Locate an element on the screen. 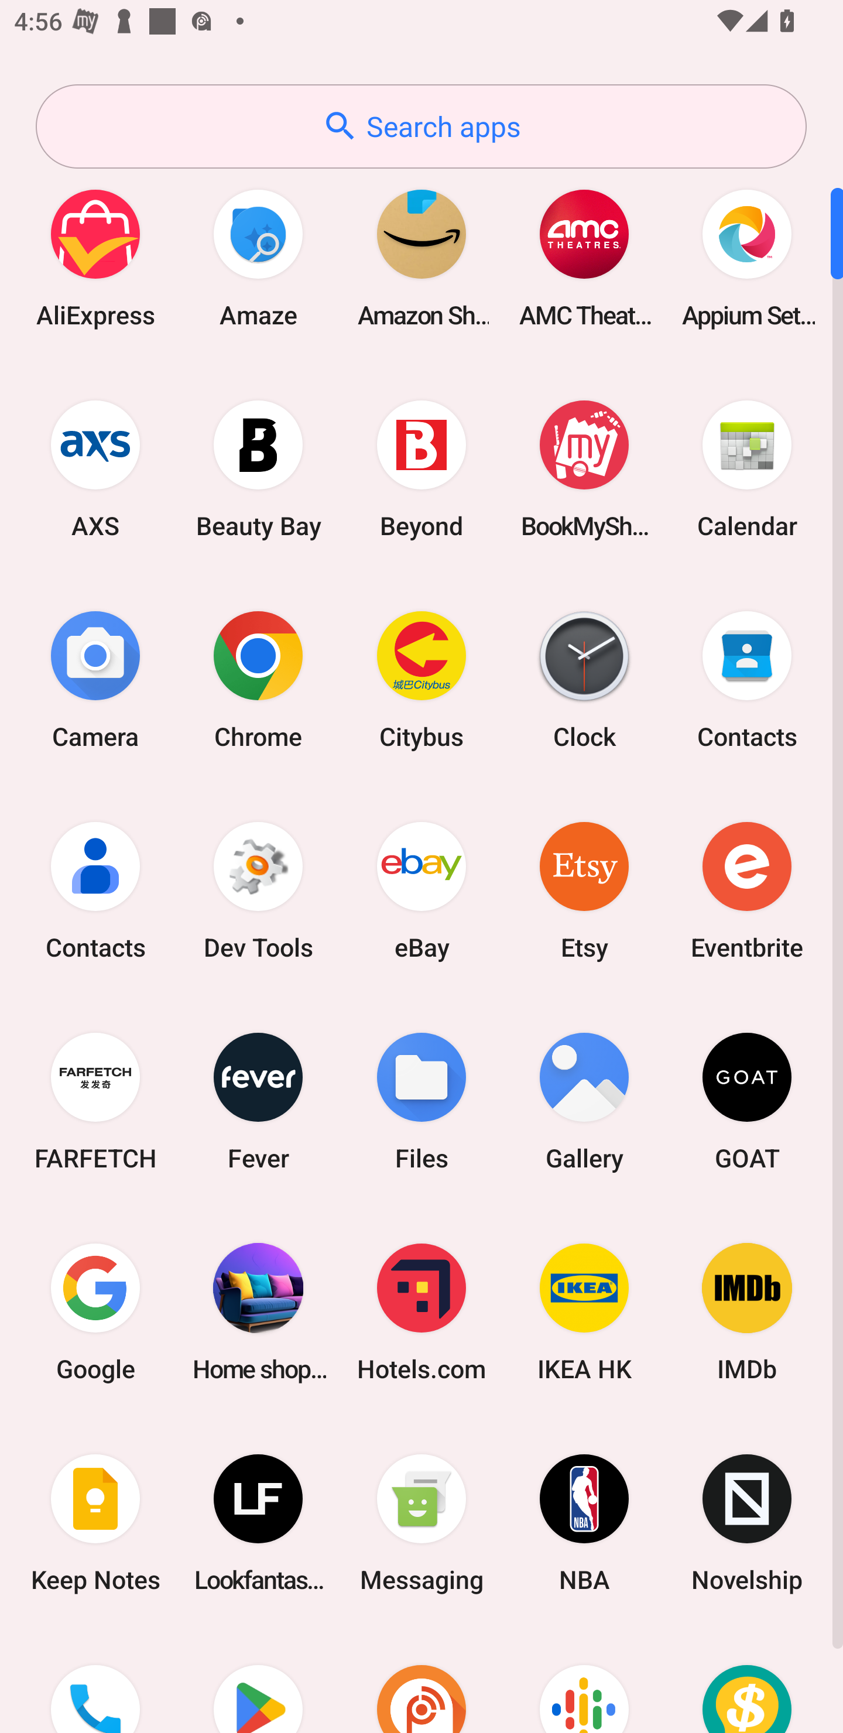 This screenshot has height=1733, width=843.   Search apps is located at coordinates (421, 126).